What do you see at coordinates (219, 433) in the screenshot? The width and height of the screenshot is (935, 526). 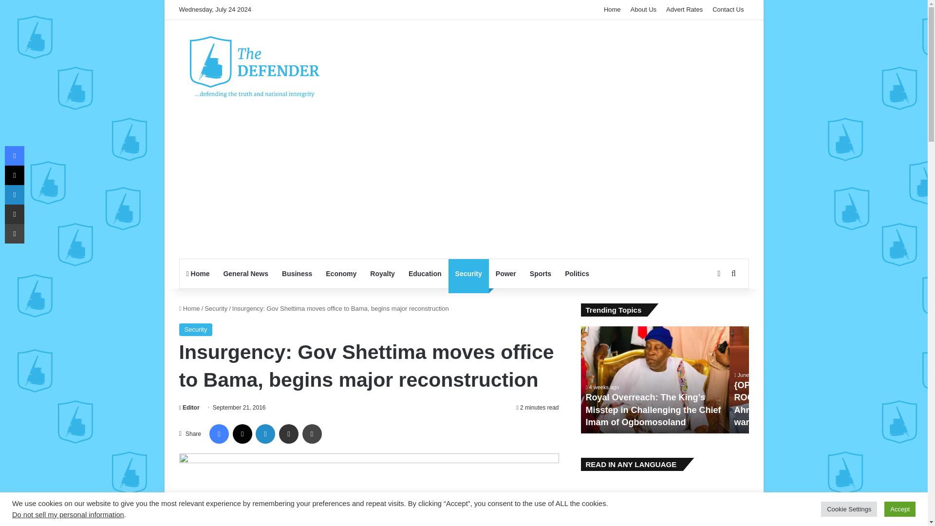 I see `Facebook` at bounding box center [219, 433].